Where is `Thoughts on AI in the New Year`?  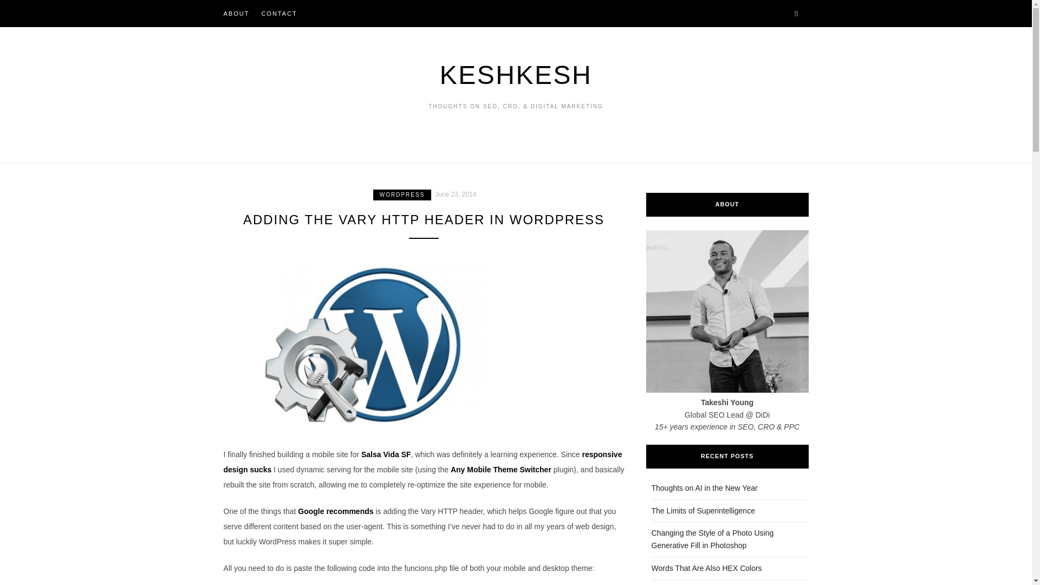 Thoughts on AI in the New Year is located at coordinates (704, 488).